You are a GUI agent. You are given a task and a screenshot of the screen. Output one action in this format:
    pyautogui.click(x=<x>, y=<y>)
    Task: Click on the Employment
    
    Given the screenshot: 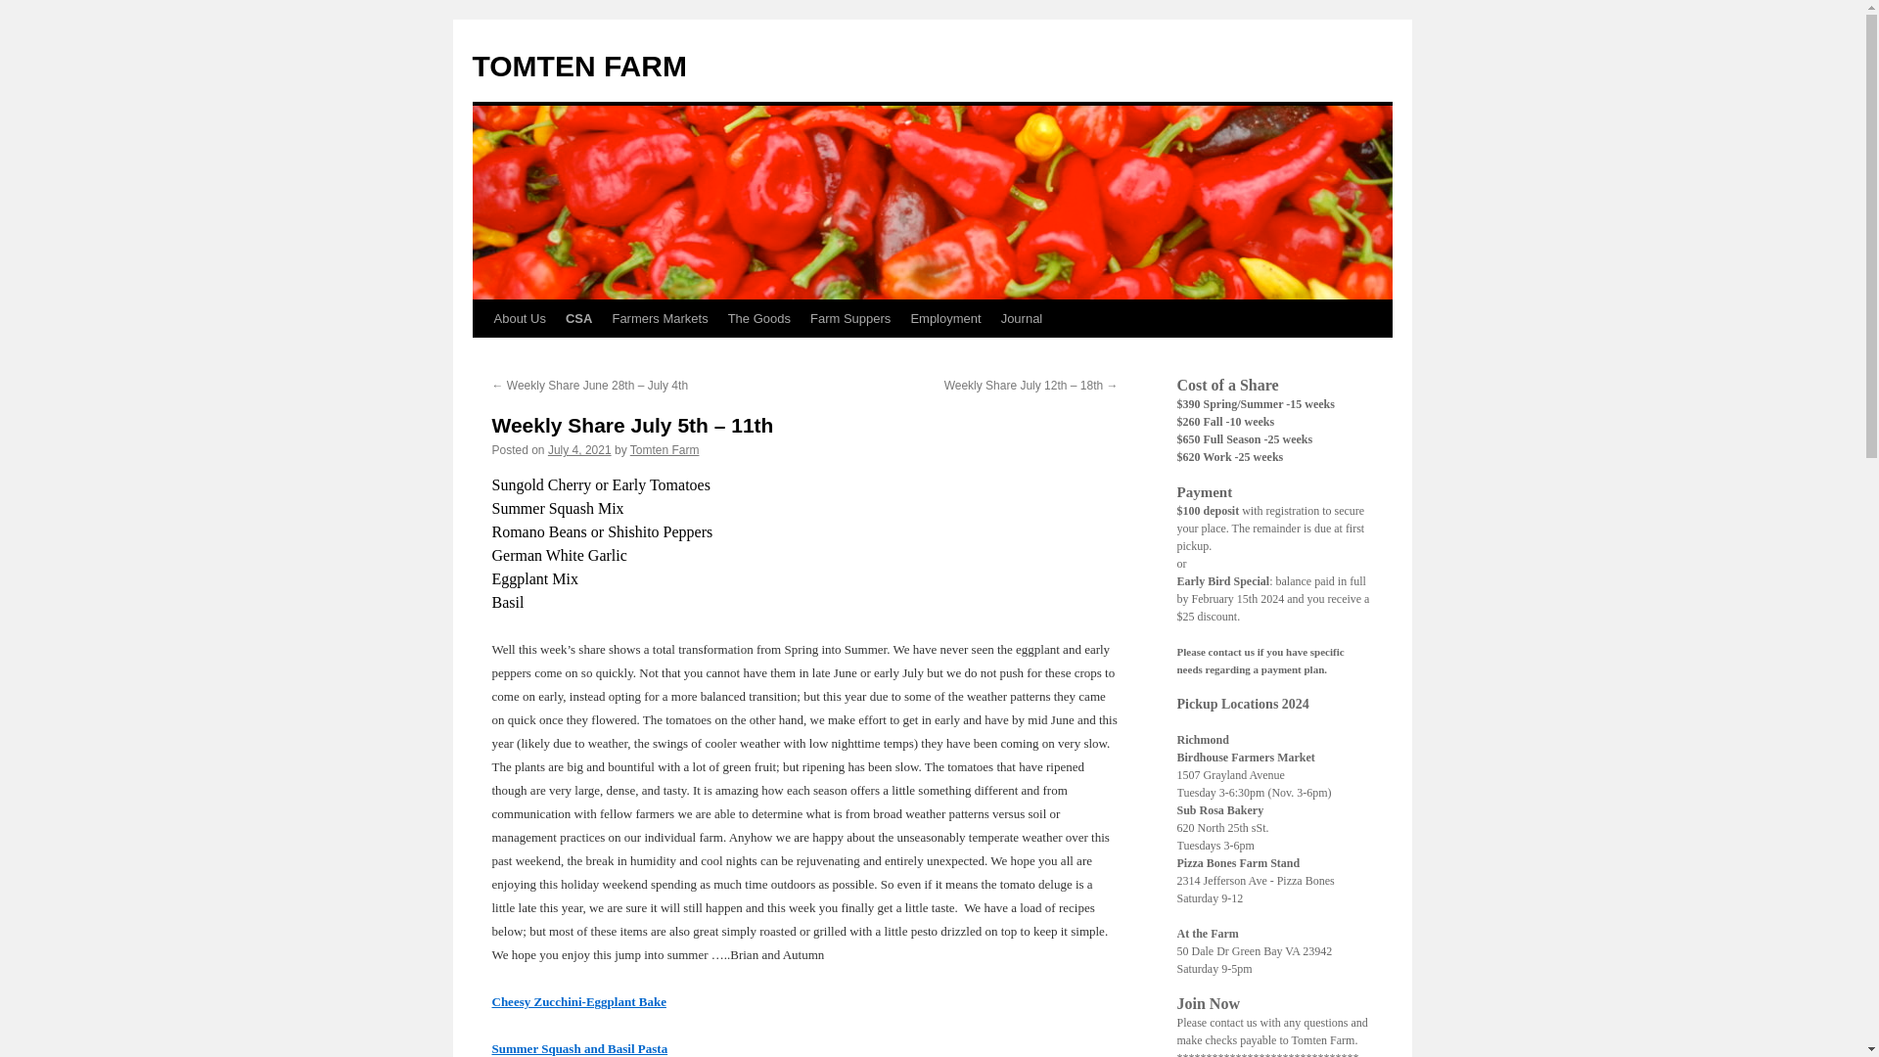 What is the action you would take?
    pyautogui.click(x=944, y=318)
    